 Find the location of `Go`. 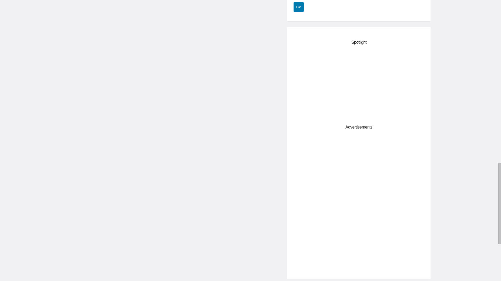

Go is located at coordinates (299, 7).